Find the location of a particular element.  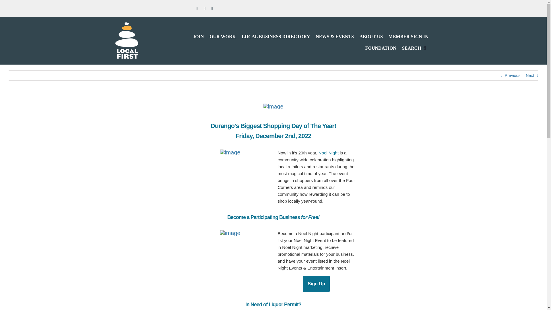

LinkedIn is located at coordinates (212, 8).